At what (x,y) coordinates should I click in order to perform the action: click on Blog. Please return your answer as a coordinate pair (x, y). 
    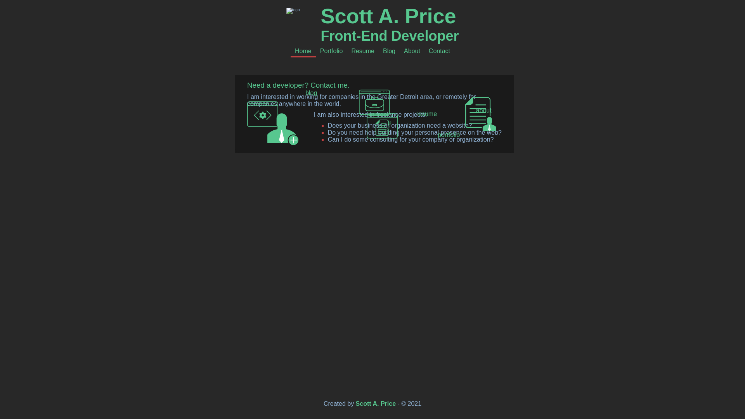
    Looking at the image, I should click on (389, 50).